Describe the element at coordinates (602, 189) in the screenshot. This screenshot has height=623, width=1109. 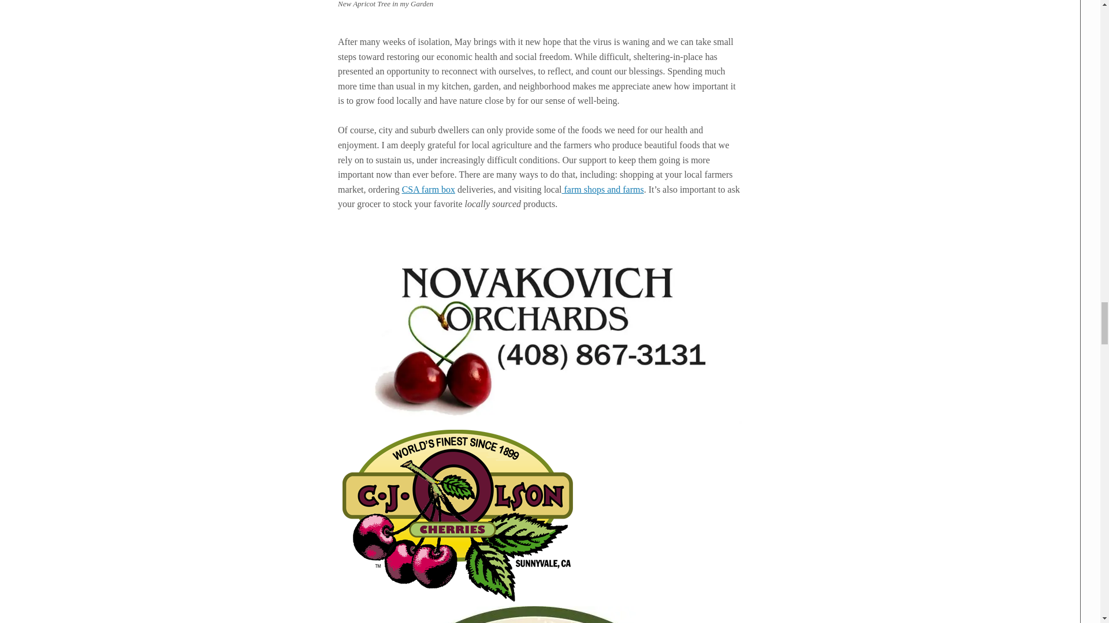
I see `farm shops and farms` at that location.